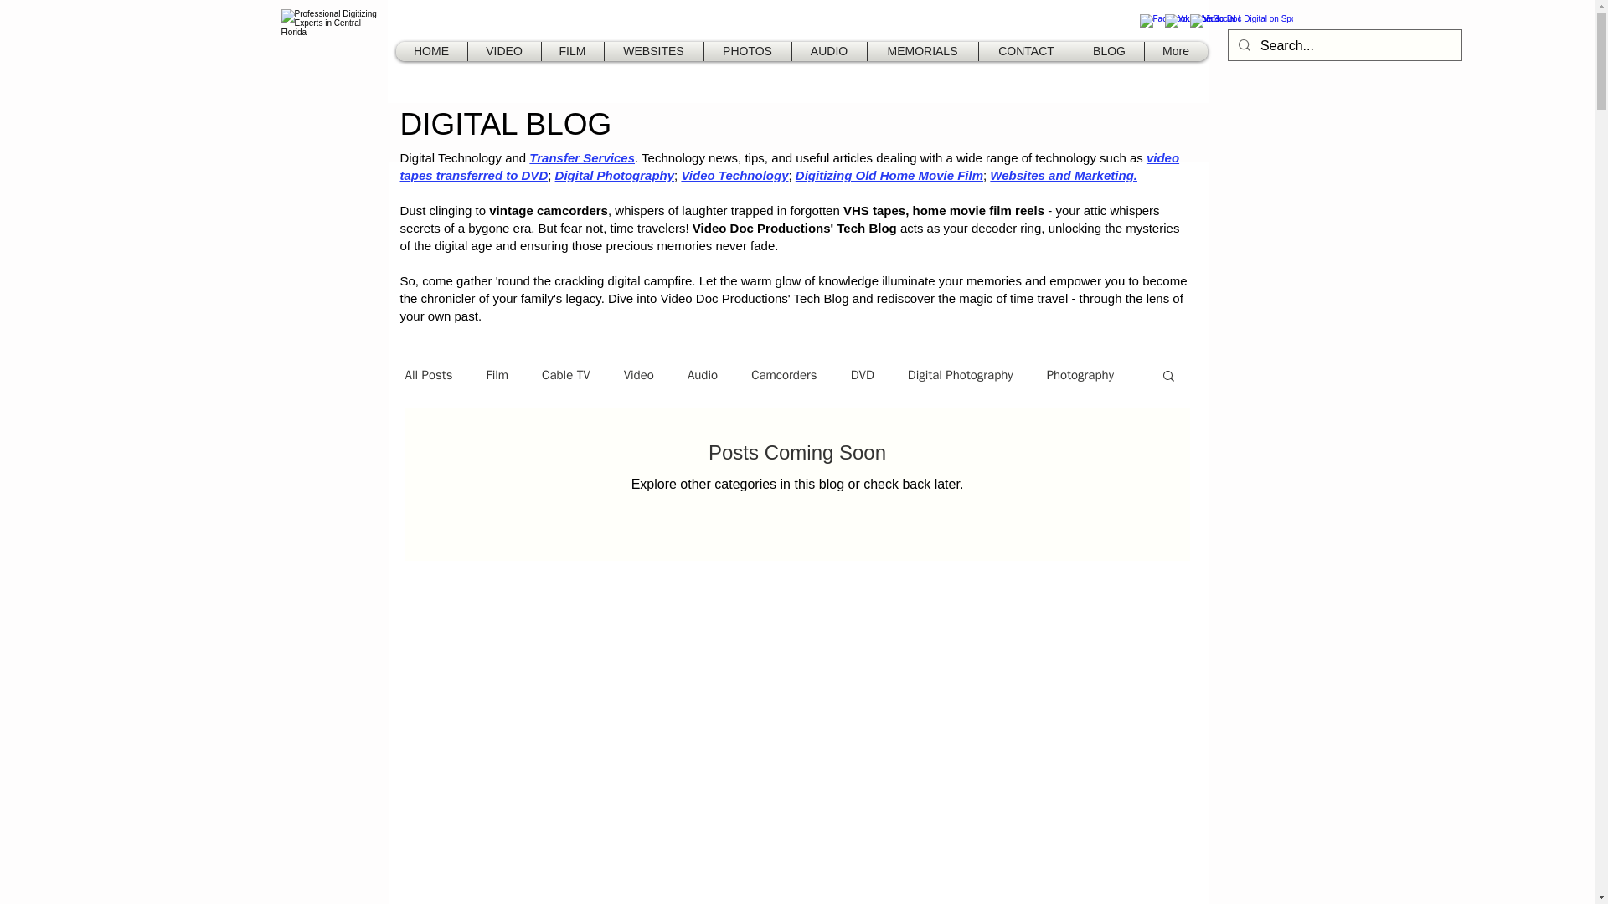 This screenshot has width=1608, height=904. Describe the element at coordinates (431, 51) in the screenshot. I see `HOME` at that location.